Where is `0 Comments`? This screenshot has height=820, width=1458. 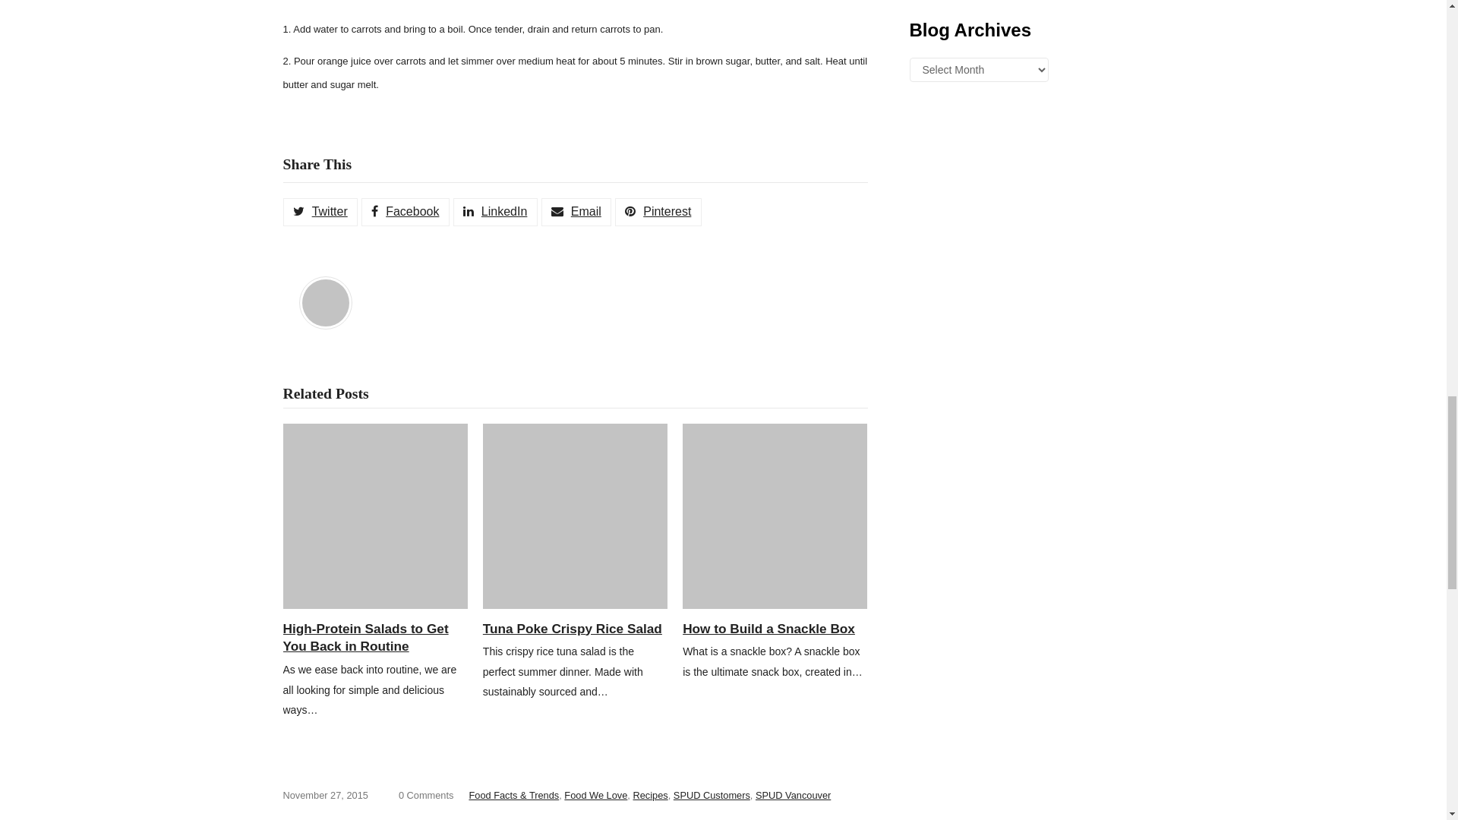
0 Comments is located at coordinates (425, 796).